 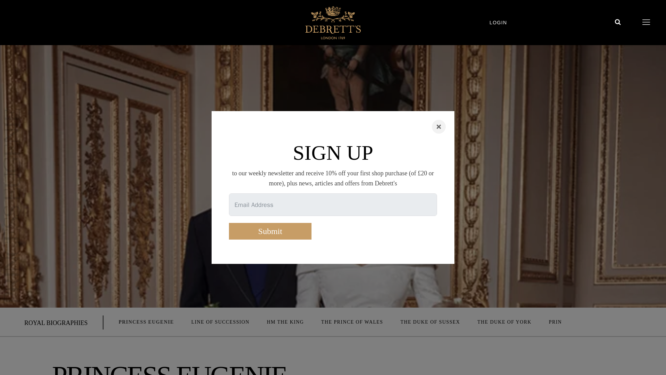 What do you see at coordinates (430, 322) in the screenshot?
I see `THE DUKE OF SUSSEX` at bounding box center [430, 322].